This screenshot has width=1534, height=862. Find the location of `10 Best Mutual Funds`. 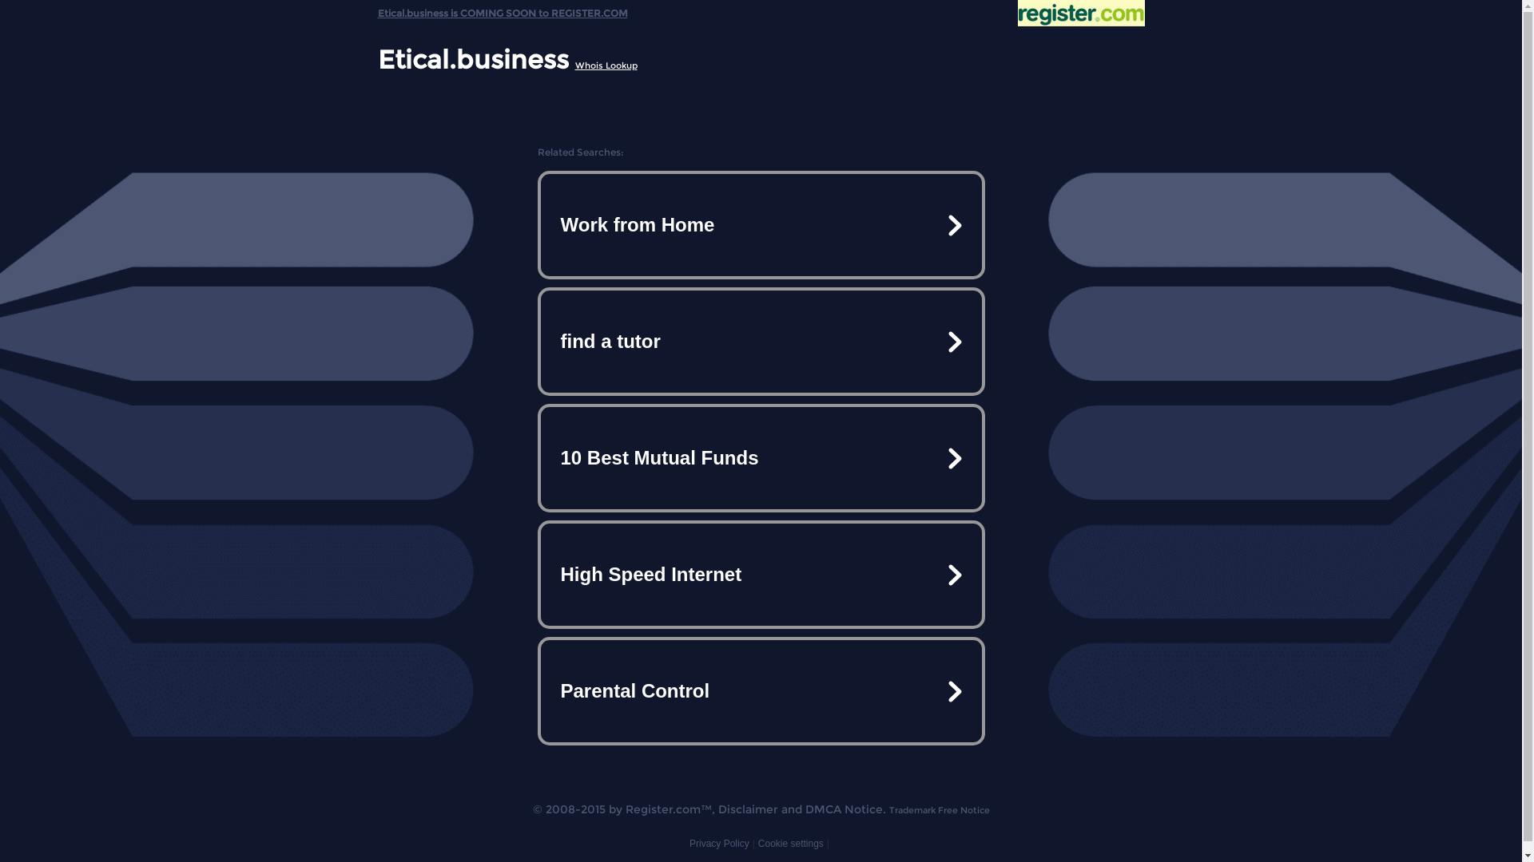

10 Best Mutual Funds is located at coordinates (761, 458).